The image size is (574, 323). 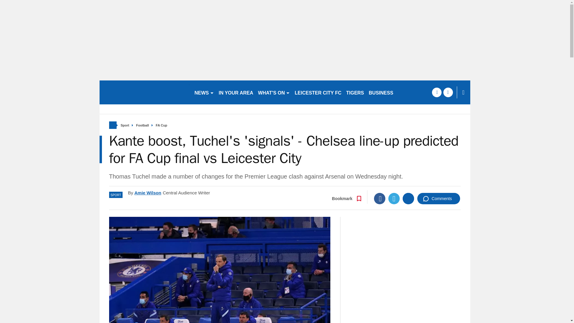 I want to click on twitter, so click(x=448, y=92).